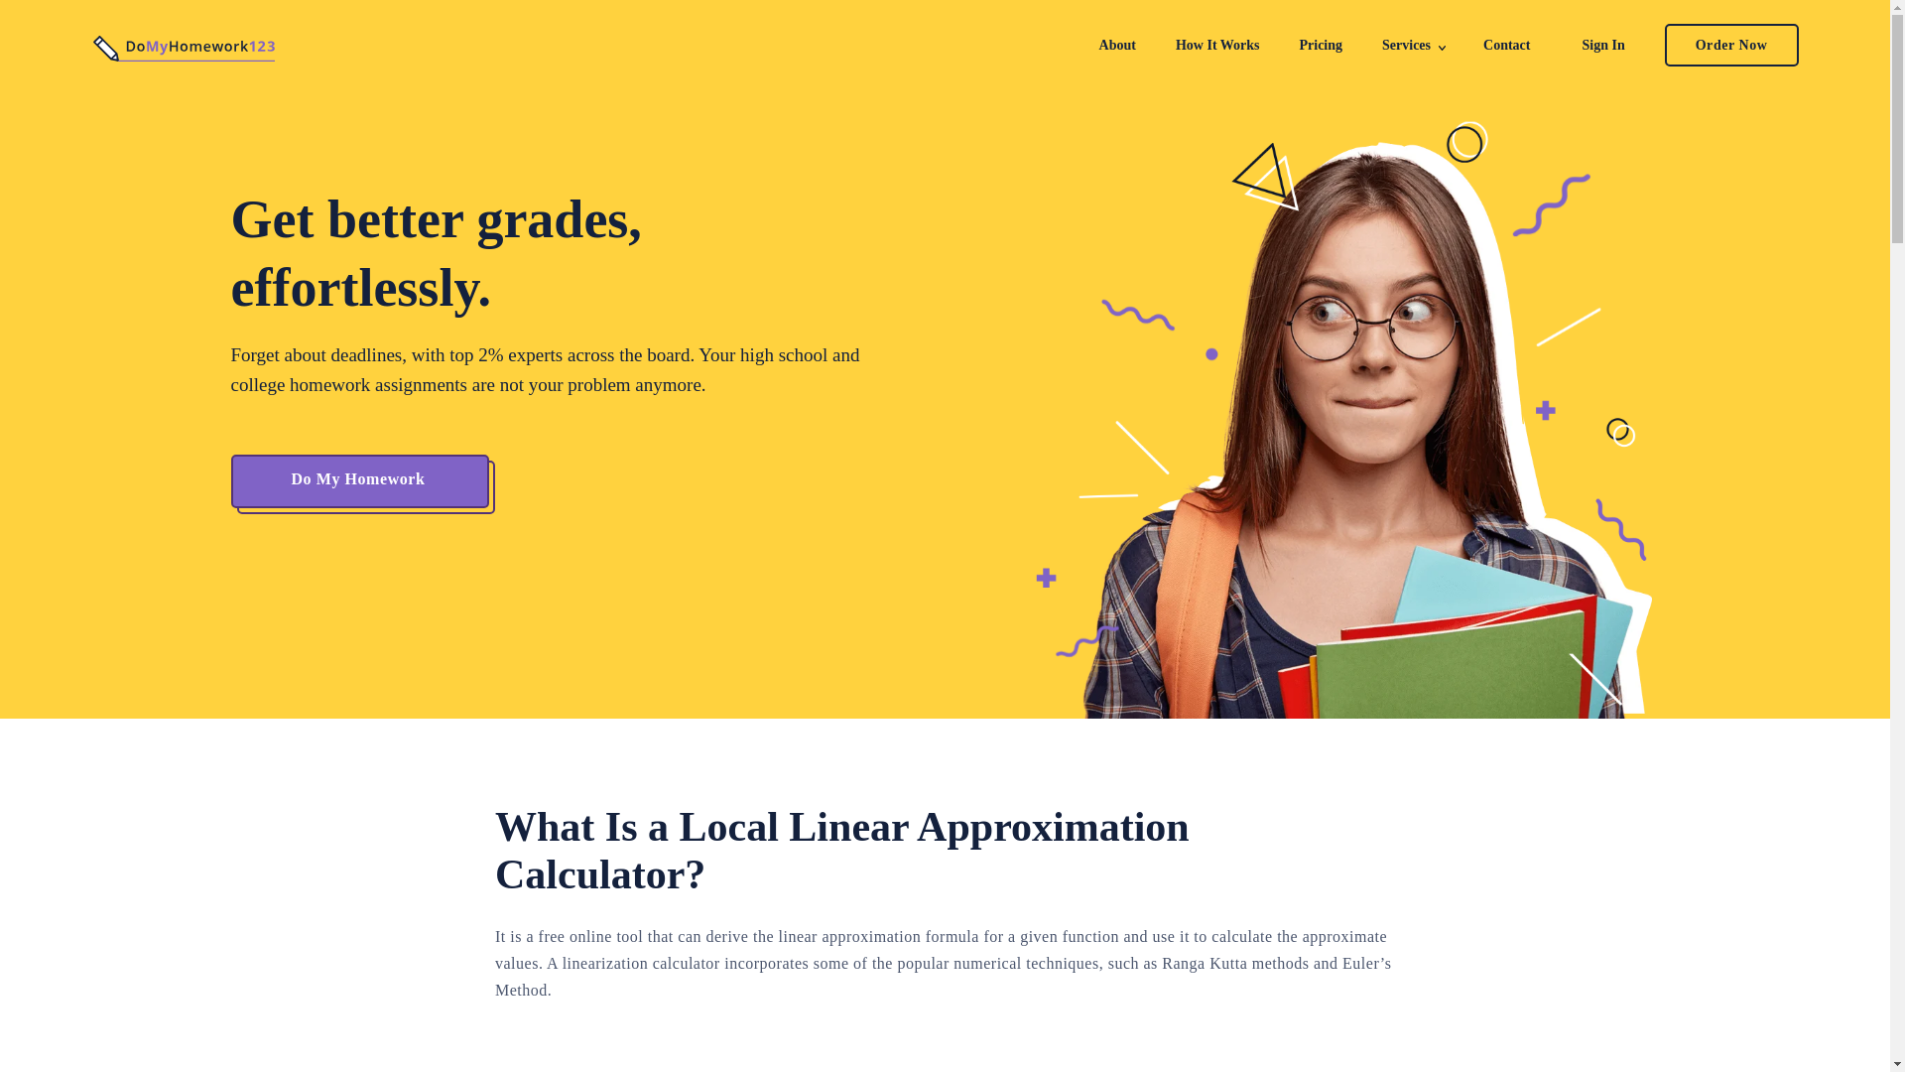  I want to click on Pricing, so click(1321, 44).